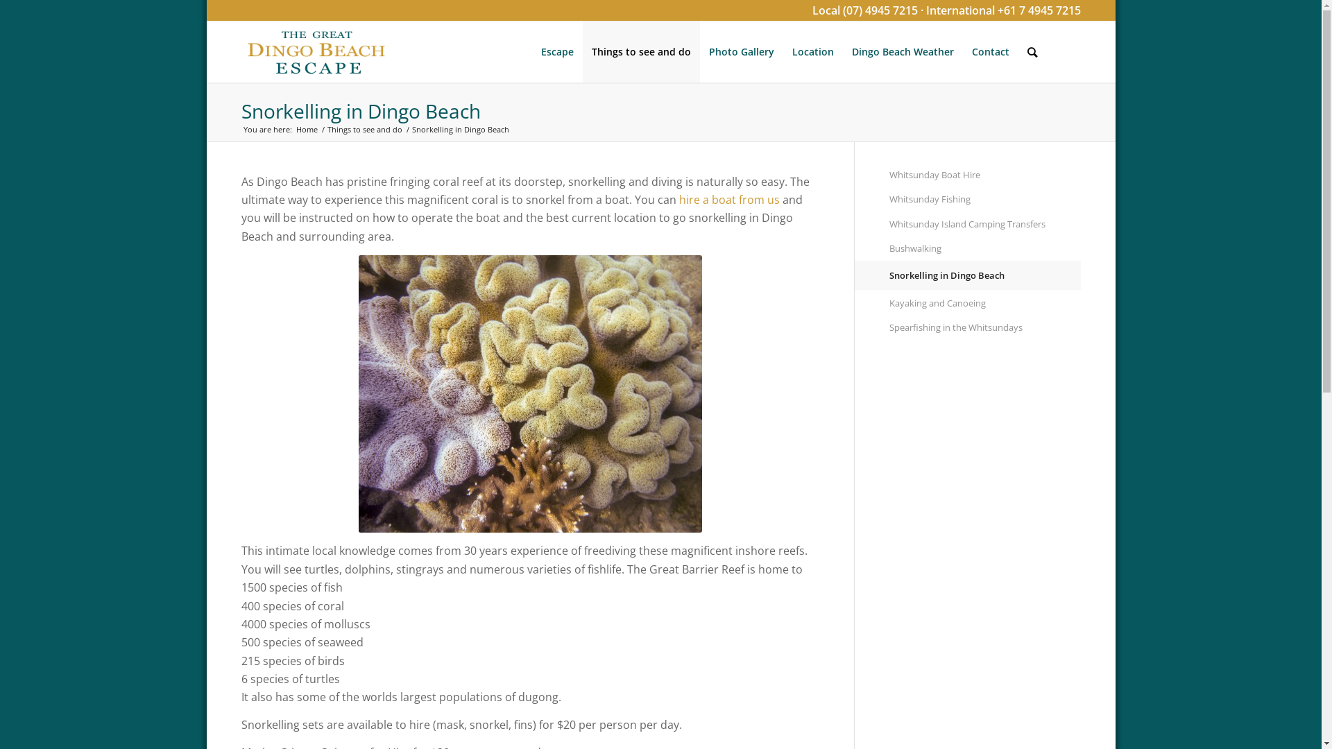 Image resolution: width=1332 pixels, height=749 pixels. What do you see at coordinates (307, 129) in the screenshot?
I see `Home` at bounding box center [307, 129].